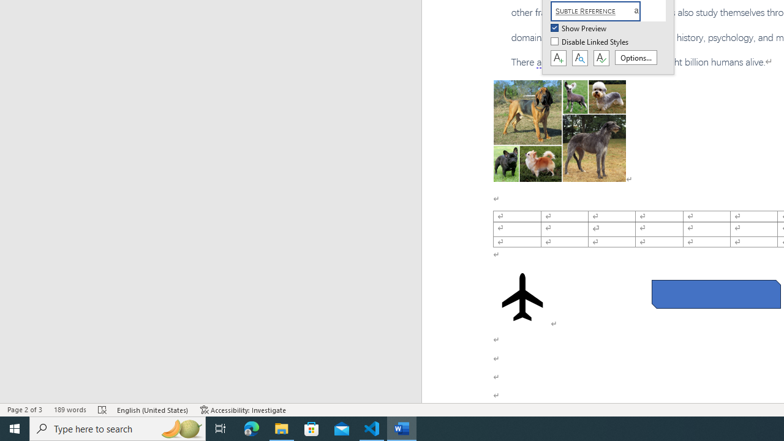 This screenshot has width=784, height=441. Describe the element at coordinates (715, 294) in the screenshot. I see `Rectangle: Diagonal Corners Snipped 2` at that location.